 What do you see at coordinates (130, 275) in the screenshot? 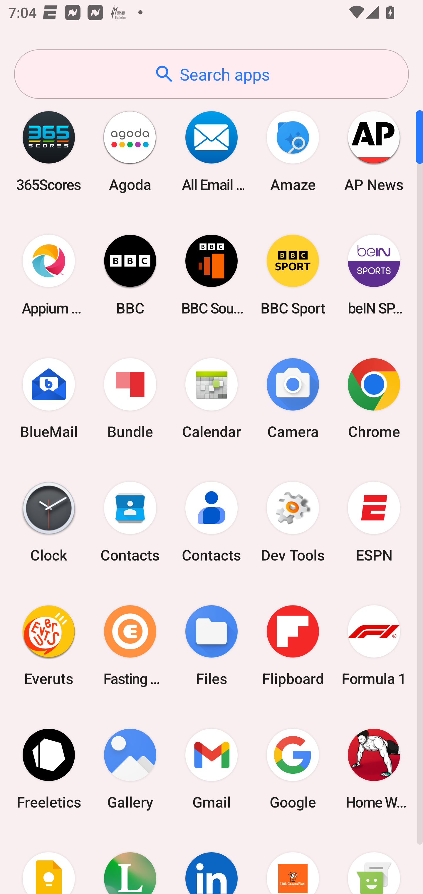
I see `BBC` at bounding box center [130, 275].